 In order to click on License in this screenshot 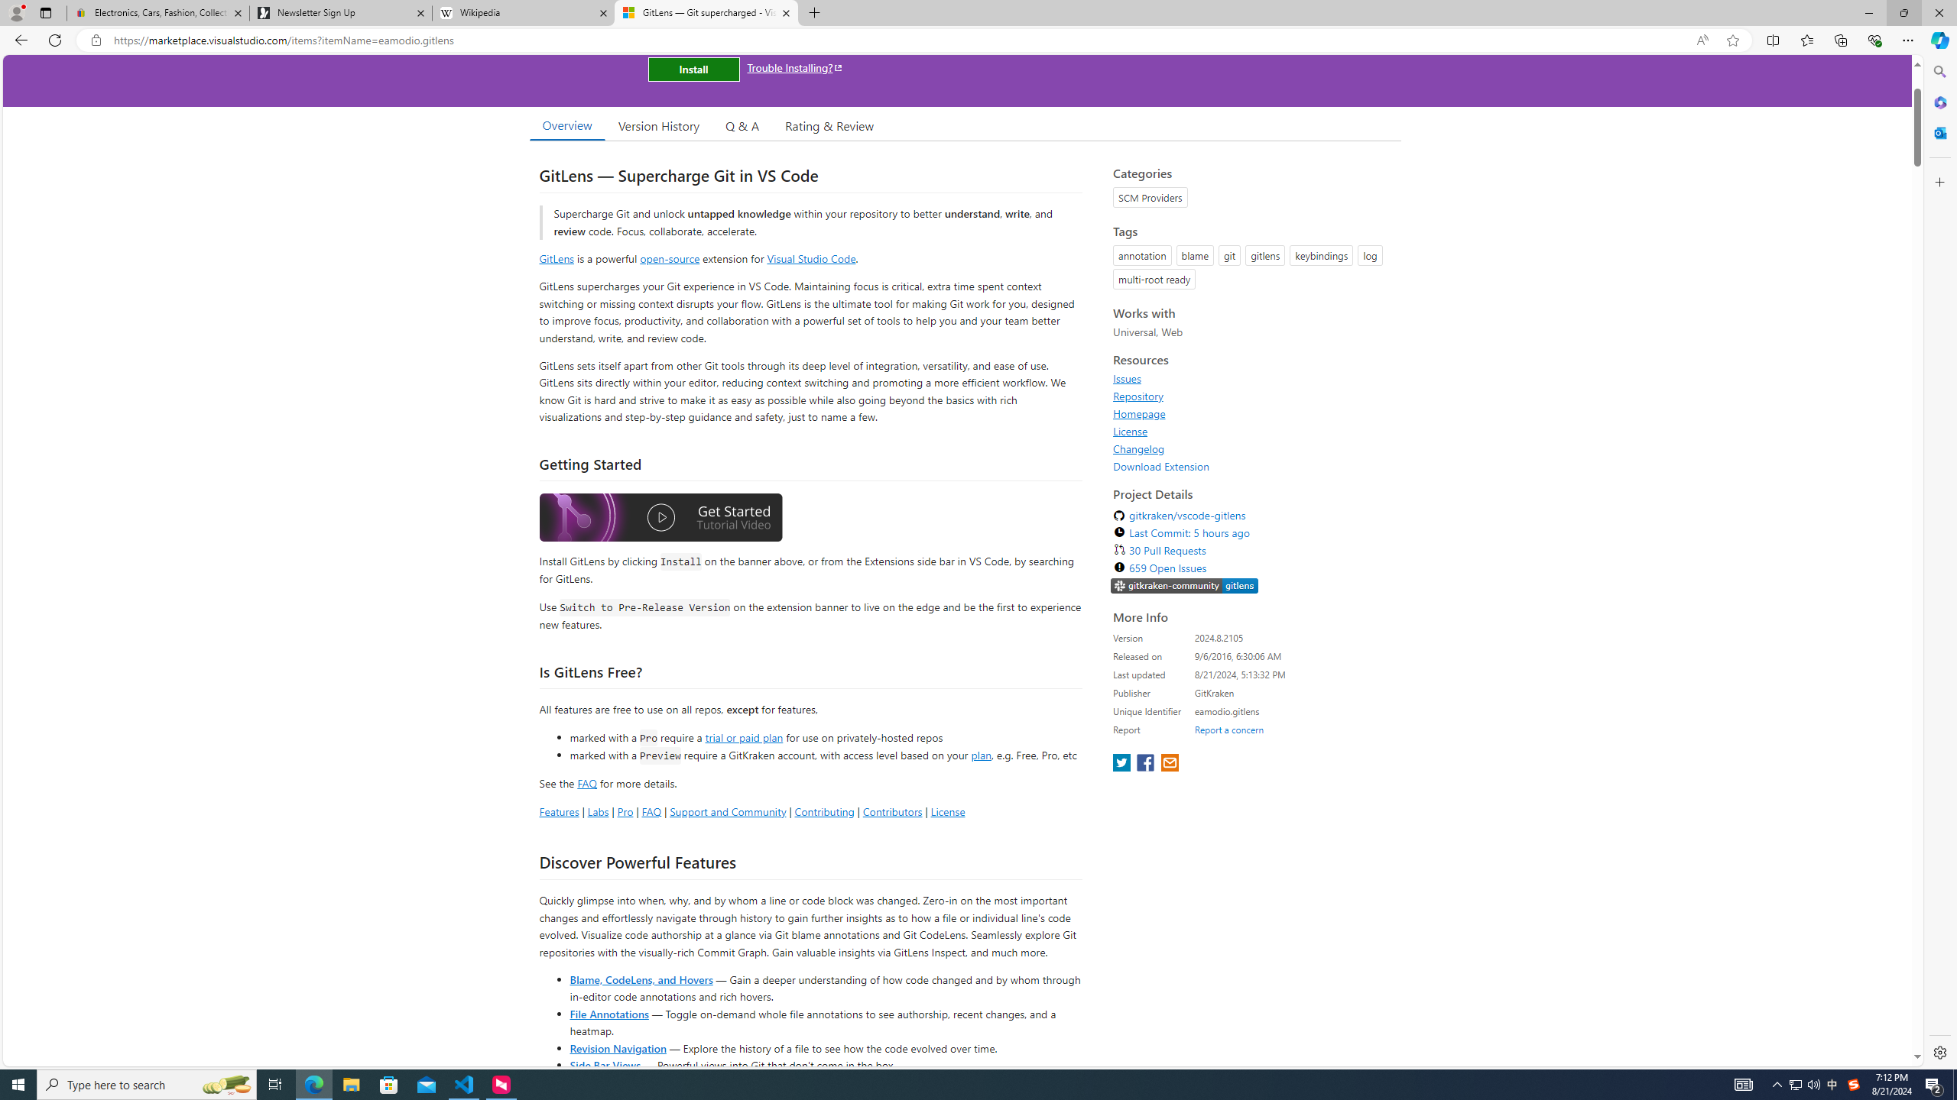, I will do `click(1130, 431)`.